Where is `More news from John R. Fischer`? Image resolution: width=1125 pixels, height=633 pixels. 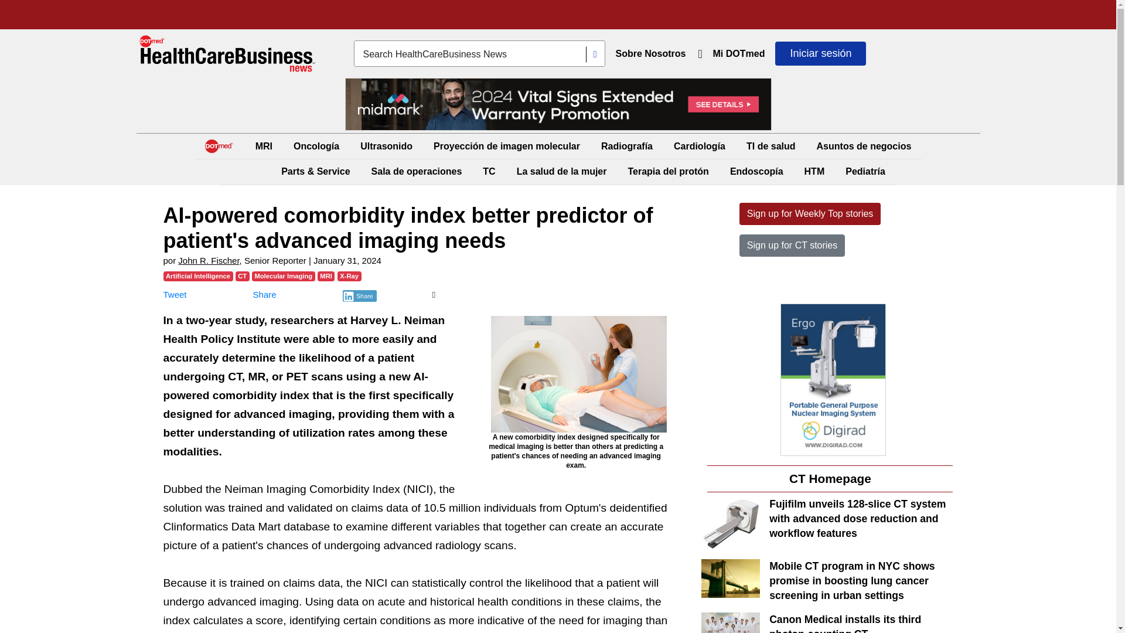
More news from John R. Fischer is located at coordinates (208, 260).